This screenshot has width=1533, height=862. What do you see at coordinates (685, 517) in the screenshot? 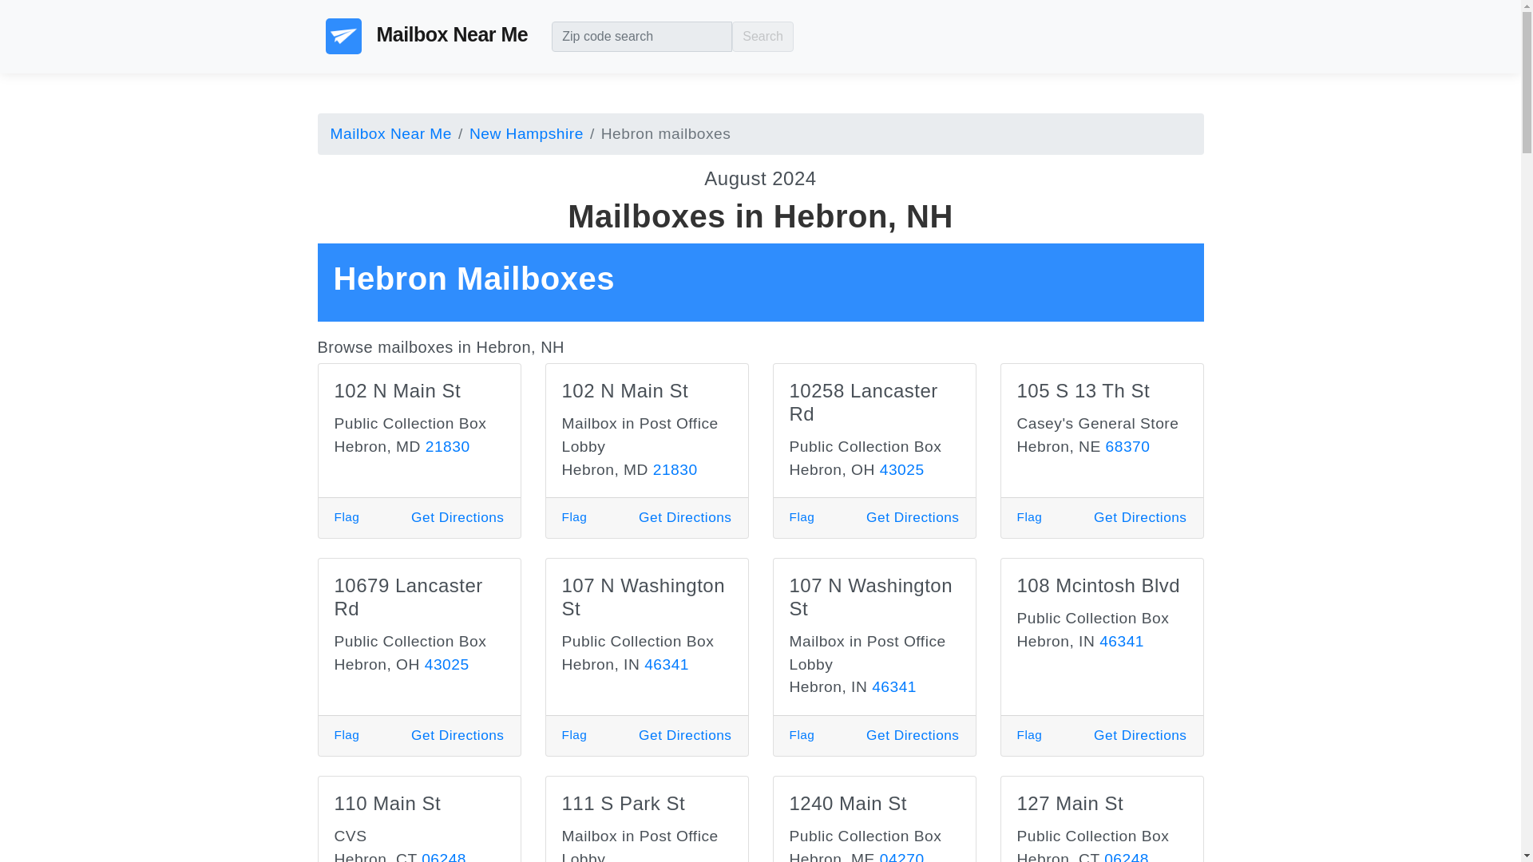
I see `Get Directions` at bounding box center [685, 517].